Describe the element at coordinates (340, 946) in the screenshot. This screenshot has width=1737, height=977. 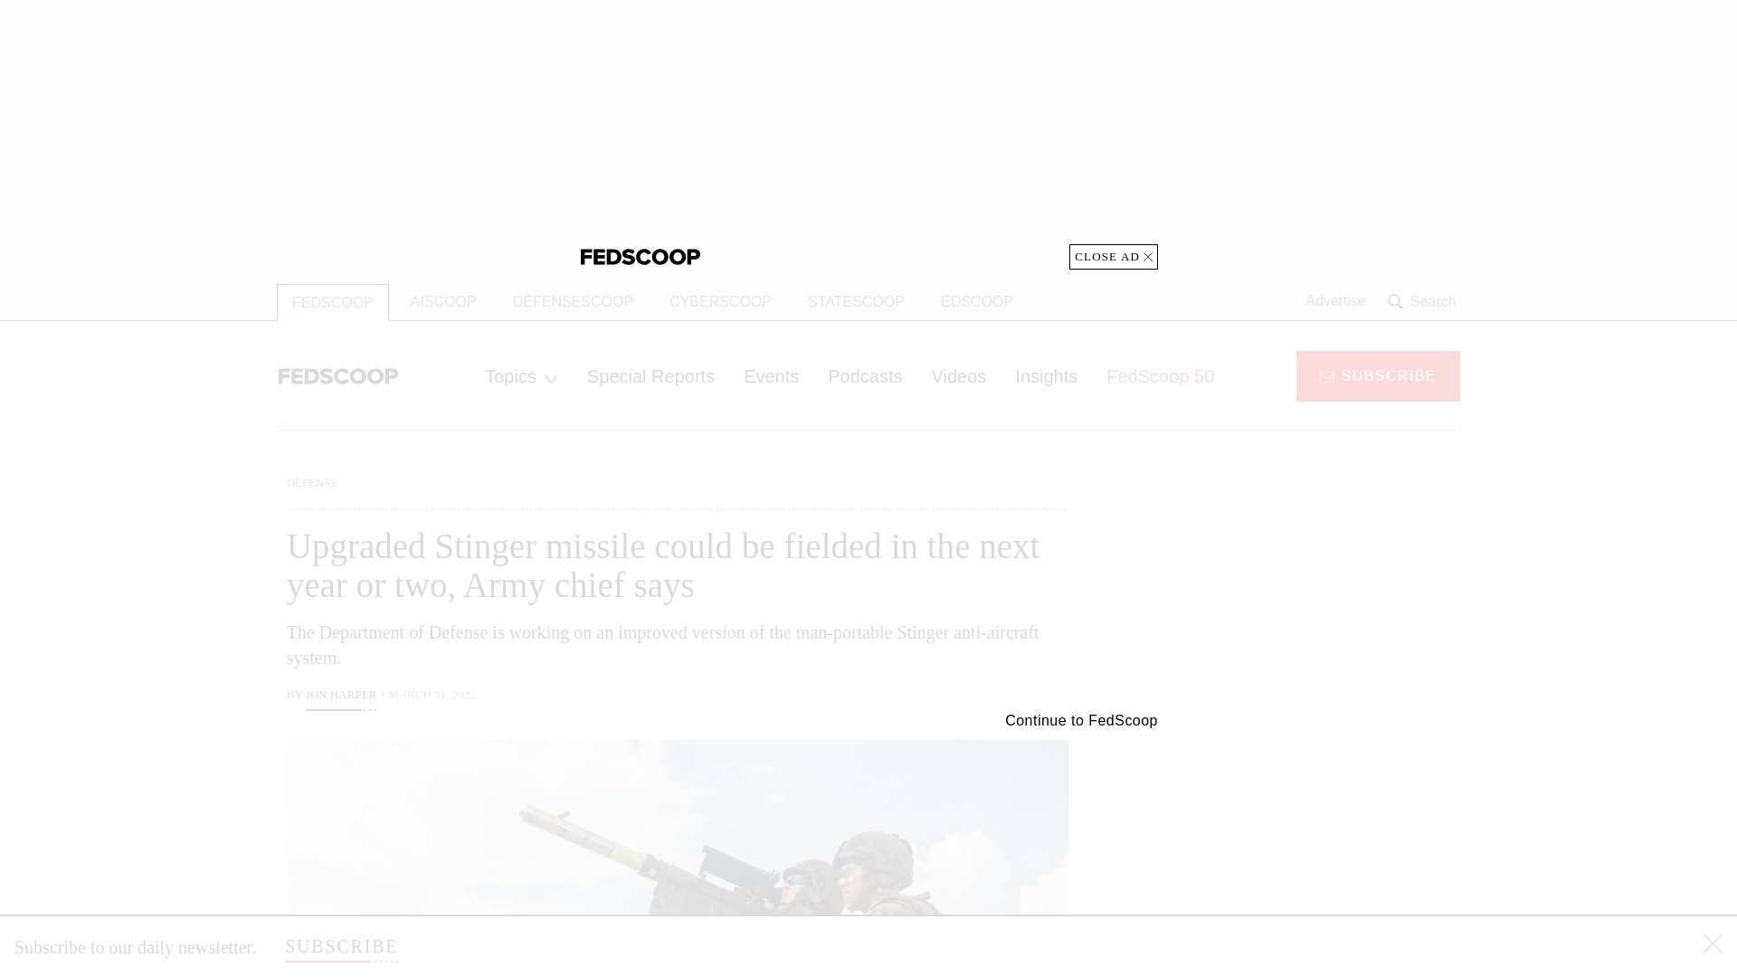
I see `SUBSCRIBE` at that location.